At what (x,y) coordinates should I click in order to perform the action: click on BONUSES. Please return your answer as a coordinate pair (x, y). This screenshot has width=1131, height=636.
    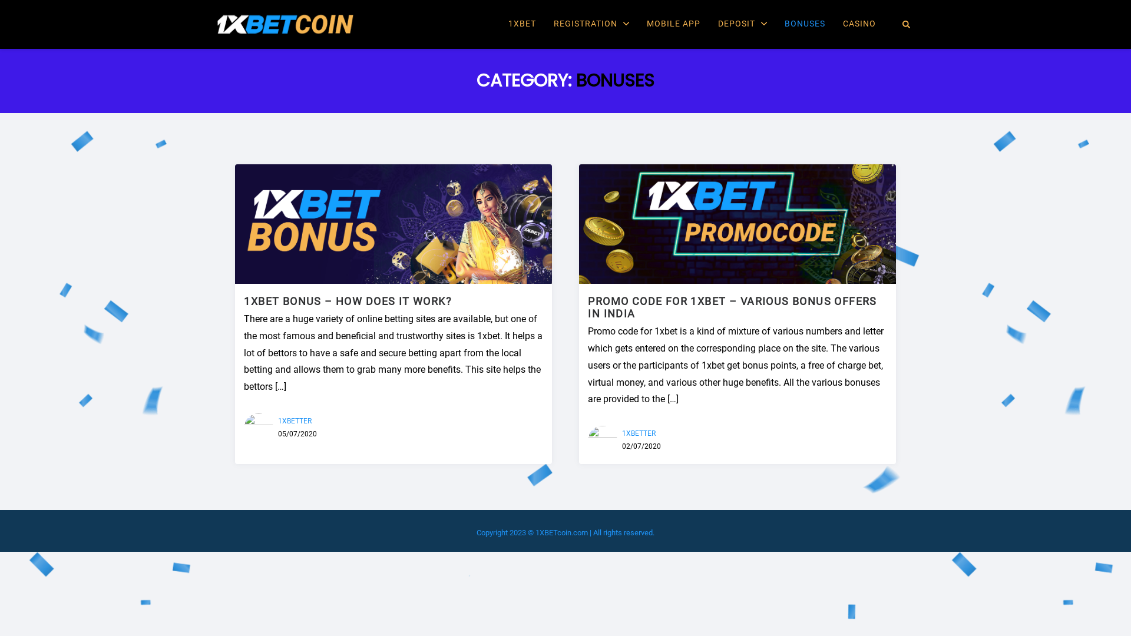
    Looking at the image, I should click on (805, 24).